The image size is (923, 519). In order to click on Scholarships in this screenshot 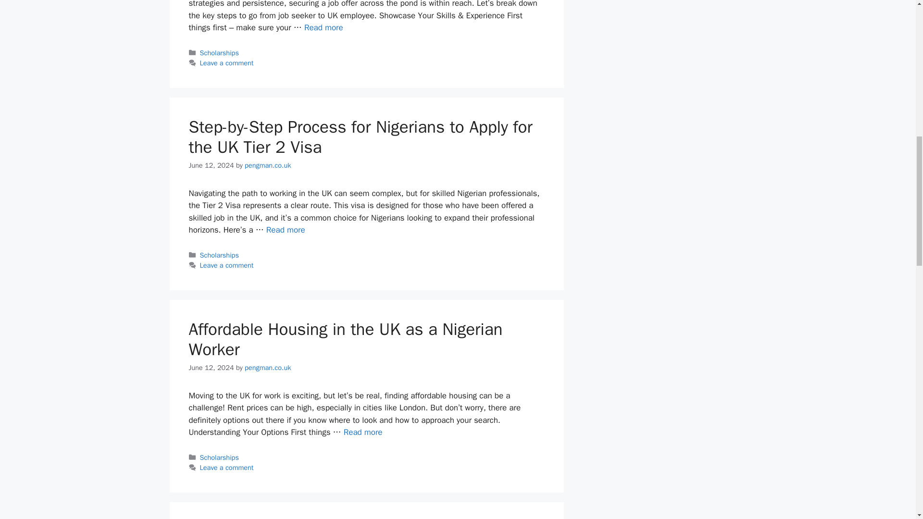, I will do `click(219, 255)`.